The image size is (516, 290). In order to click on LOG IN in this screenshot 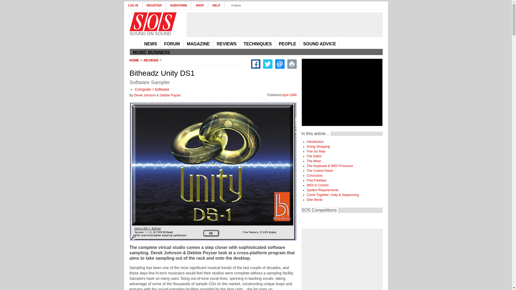, I will do `click(133, 5)`.